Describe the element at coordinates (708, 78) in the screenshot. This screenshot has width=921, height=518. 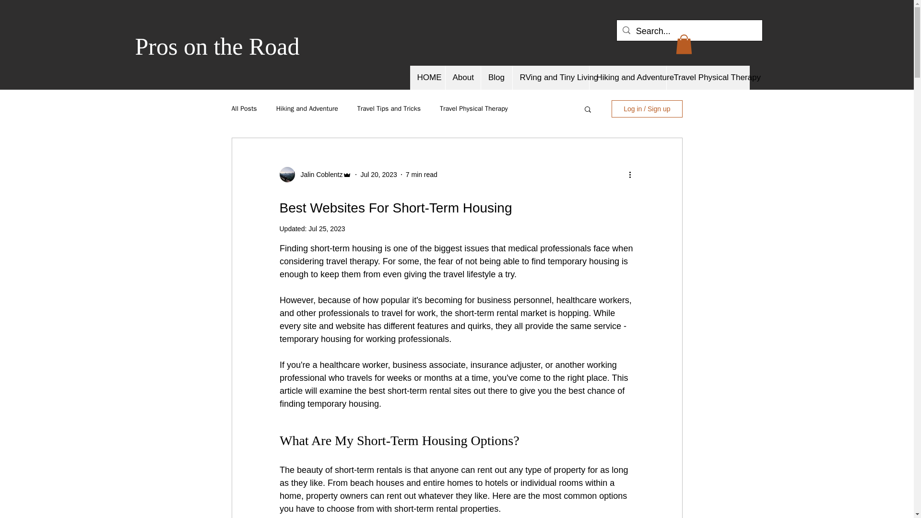
I see `Travel Physical Therapy` at that location.